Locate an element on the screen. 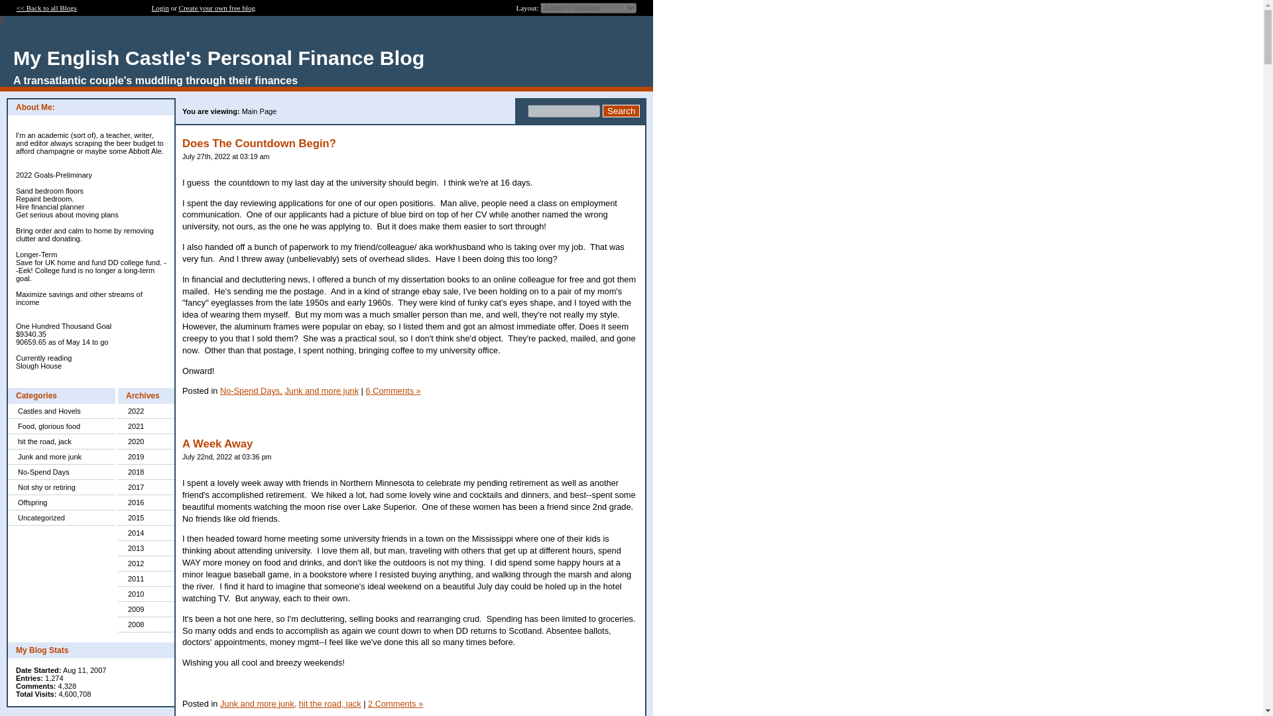 This screenshot has height=716, width=1273. Offspring is located at coordinates (61, 503).